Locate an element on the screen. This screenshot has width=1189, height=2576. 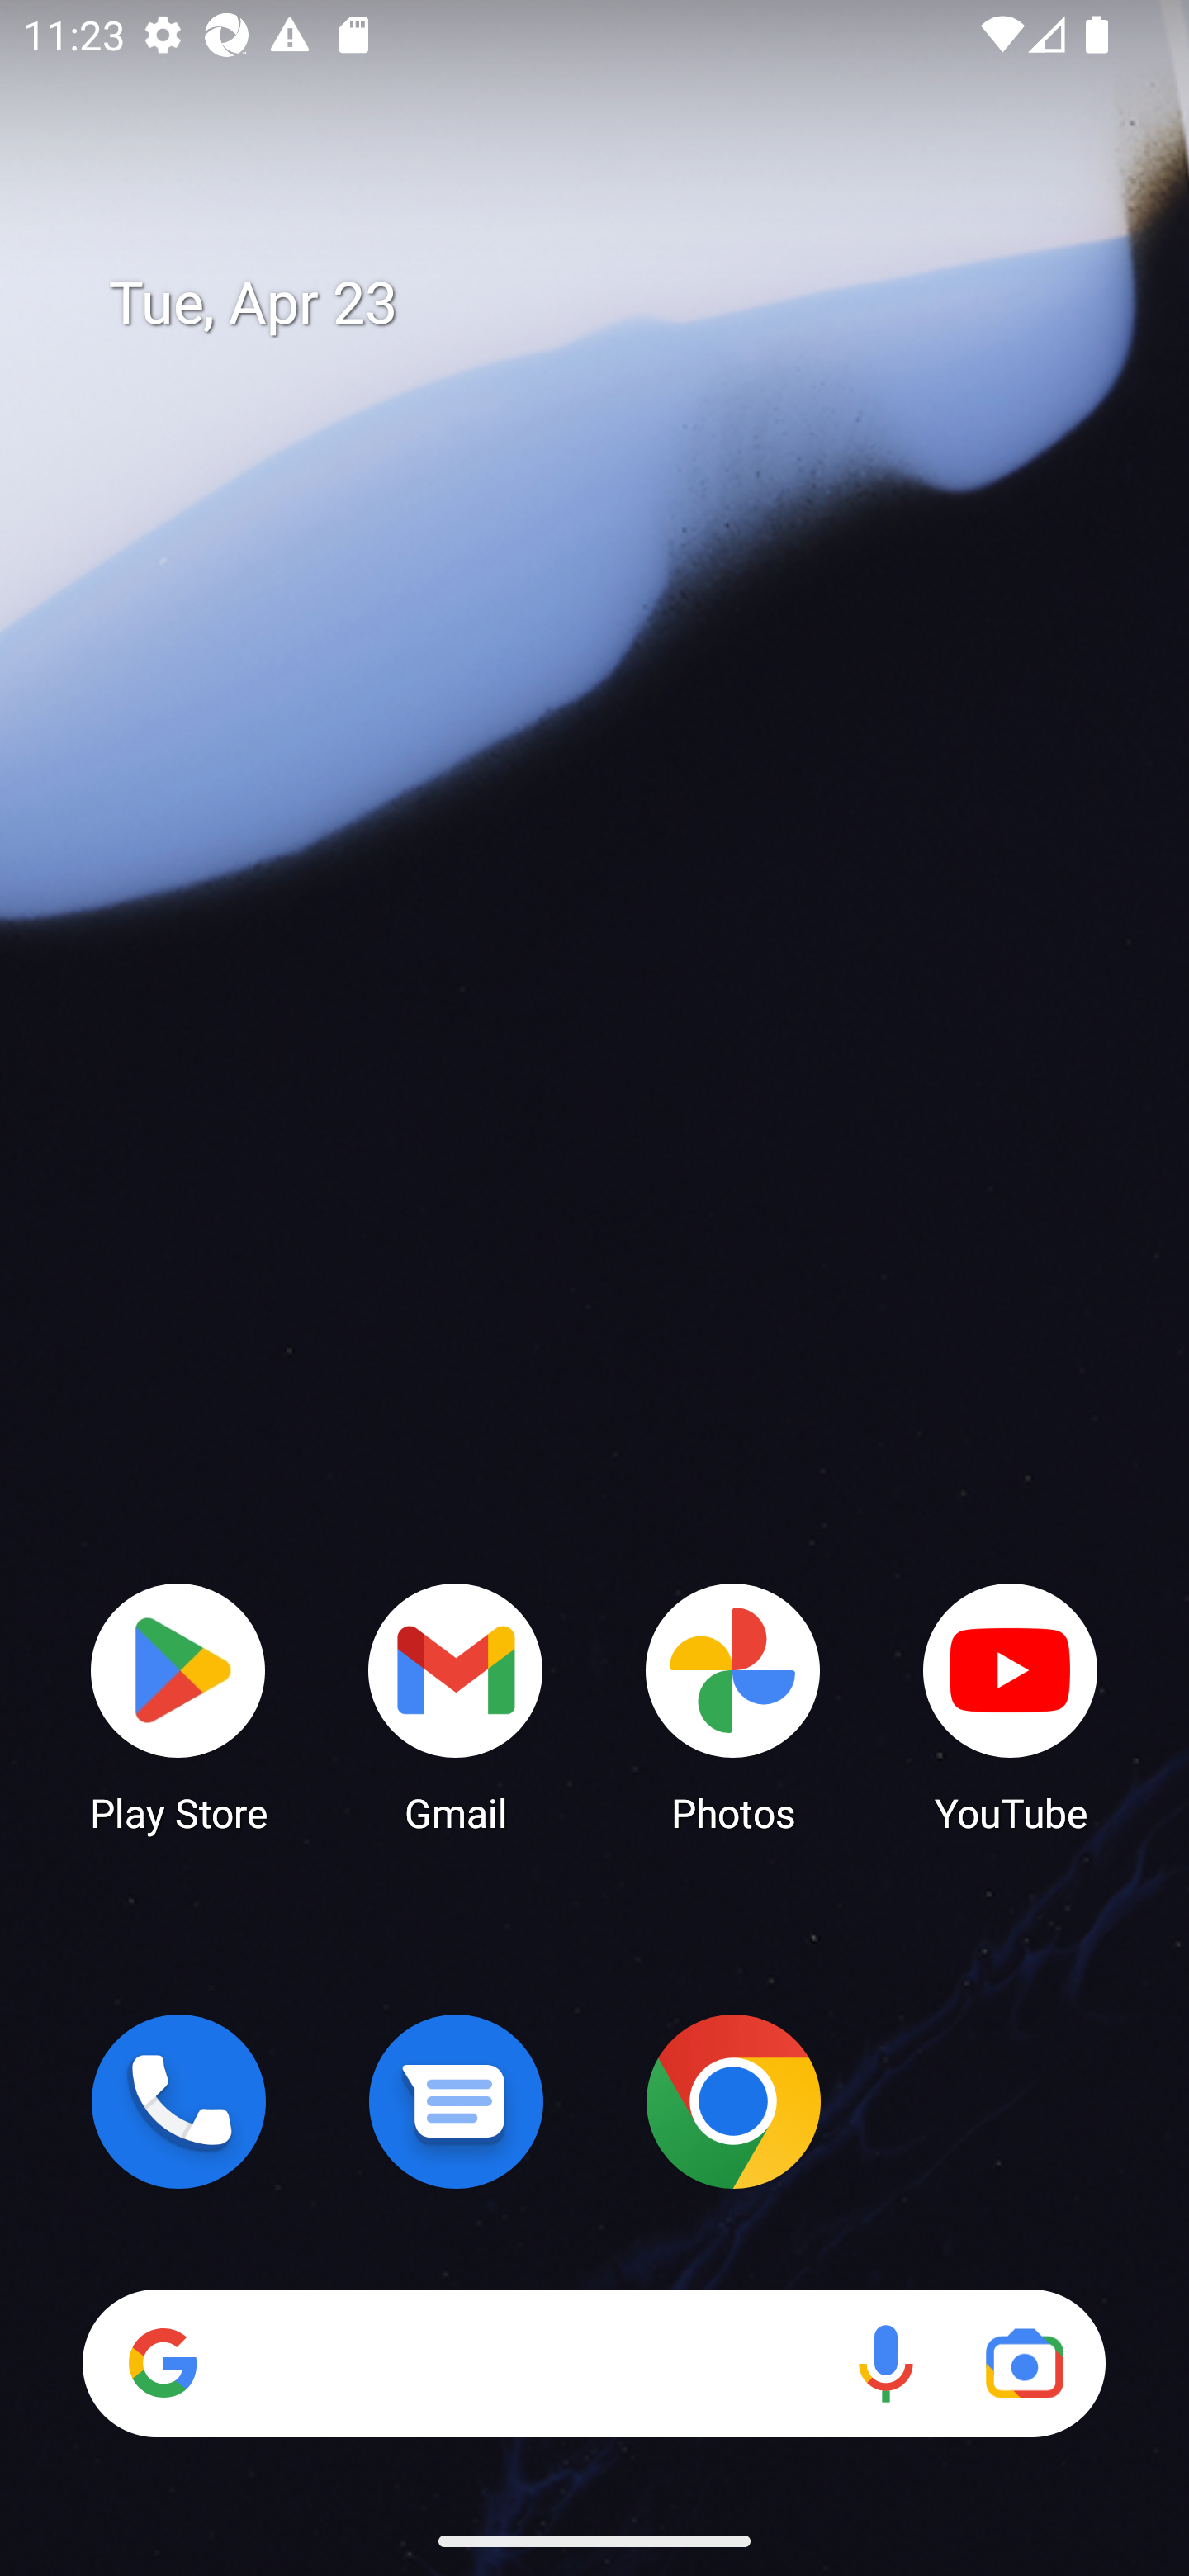
Messages is located at coordinates (456, 2101).